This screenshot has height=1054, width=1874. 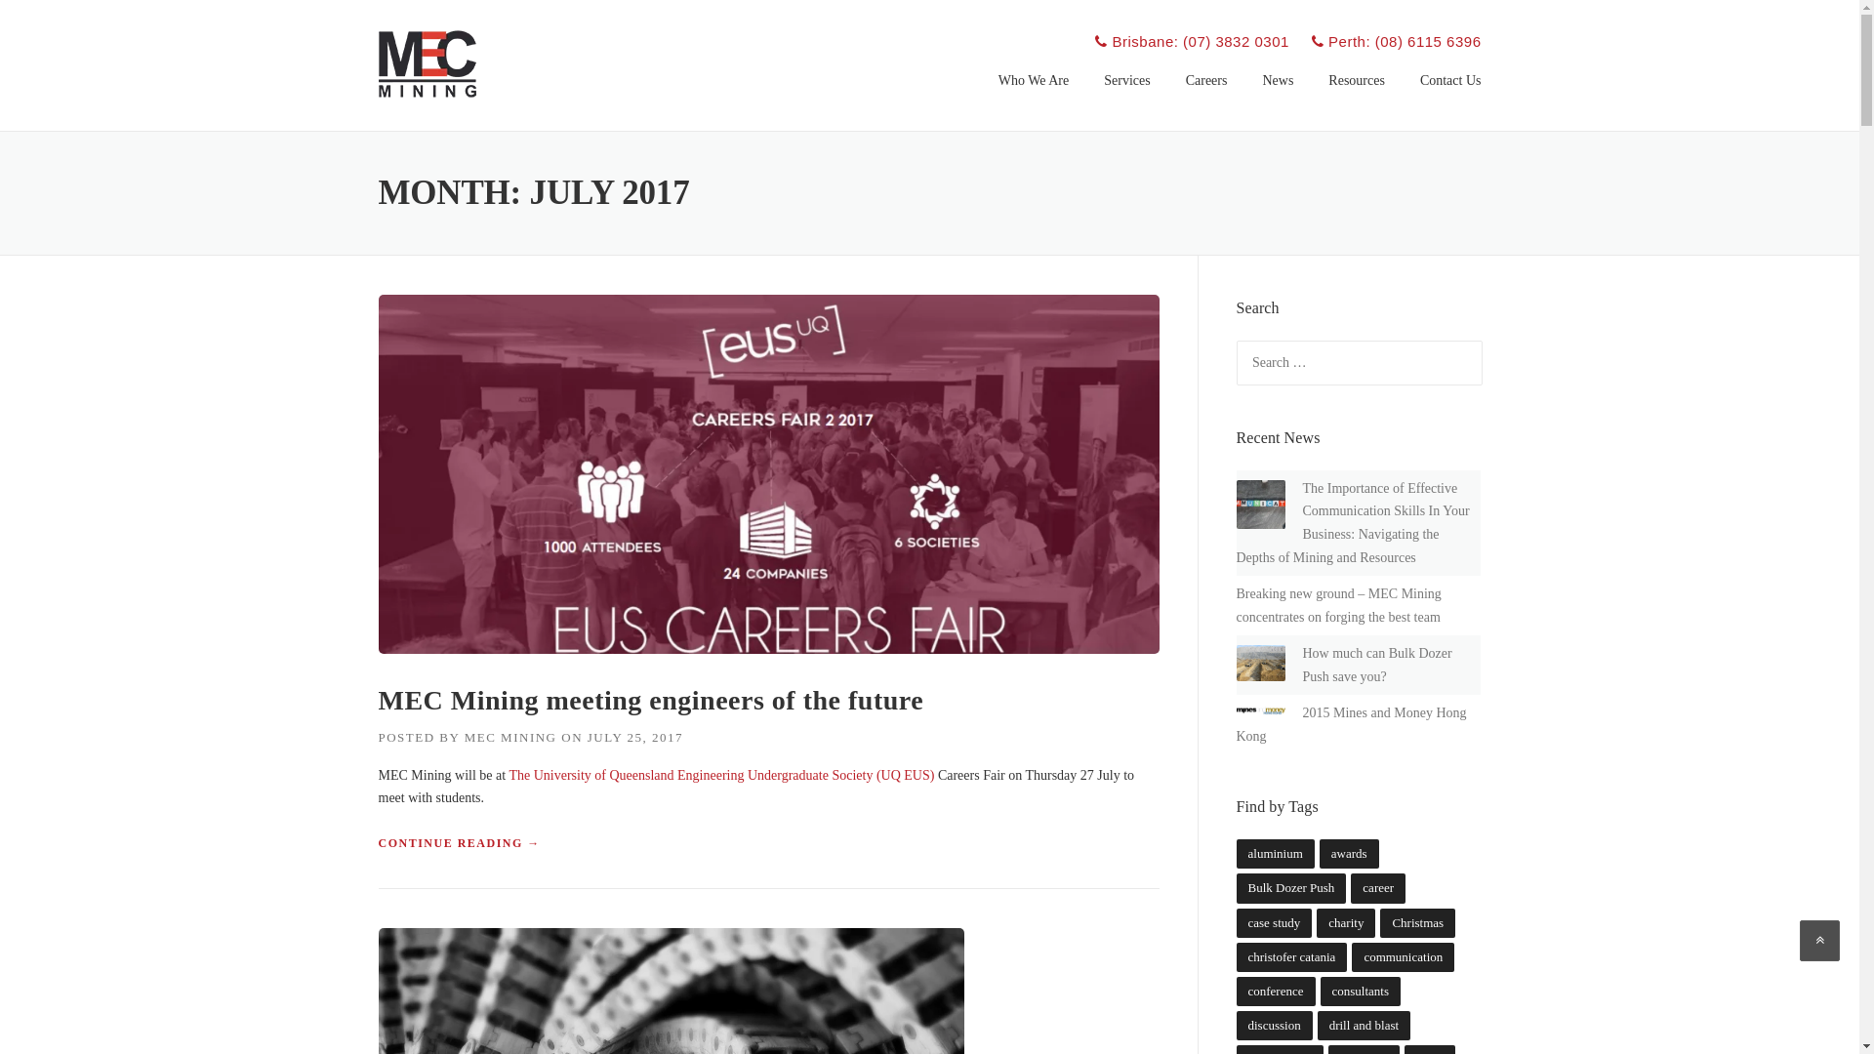 I want to click on MEC Mining, so click(x=428, y=62).